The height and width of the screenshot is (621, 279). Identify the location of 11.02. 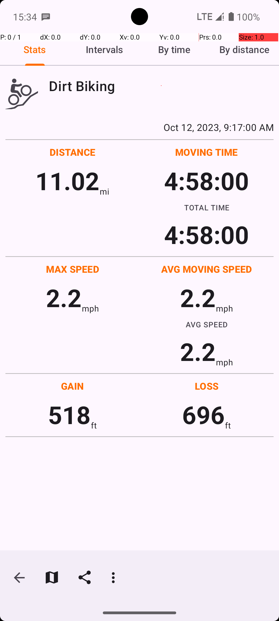
(67, 181).